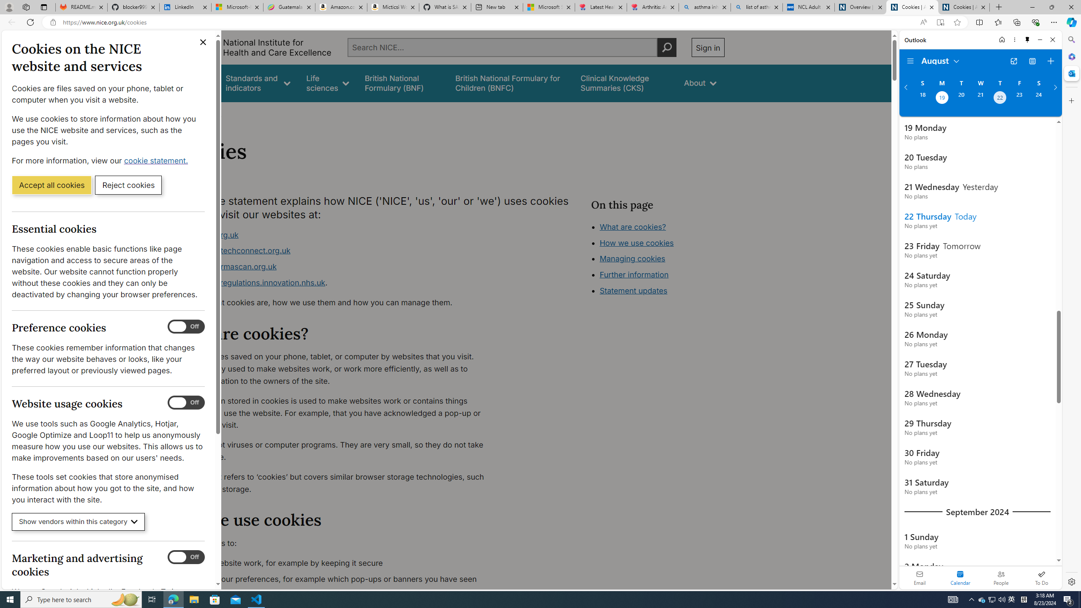 The height and width of the screenshot is (608, 1081). What do you see at coordinates (1013, 61) in the screenshot?
I see `Open in new tab` at bounding box center [1013, 61].